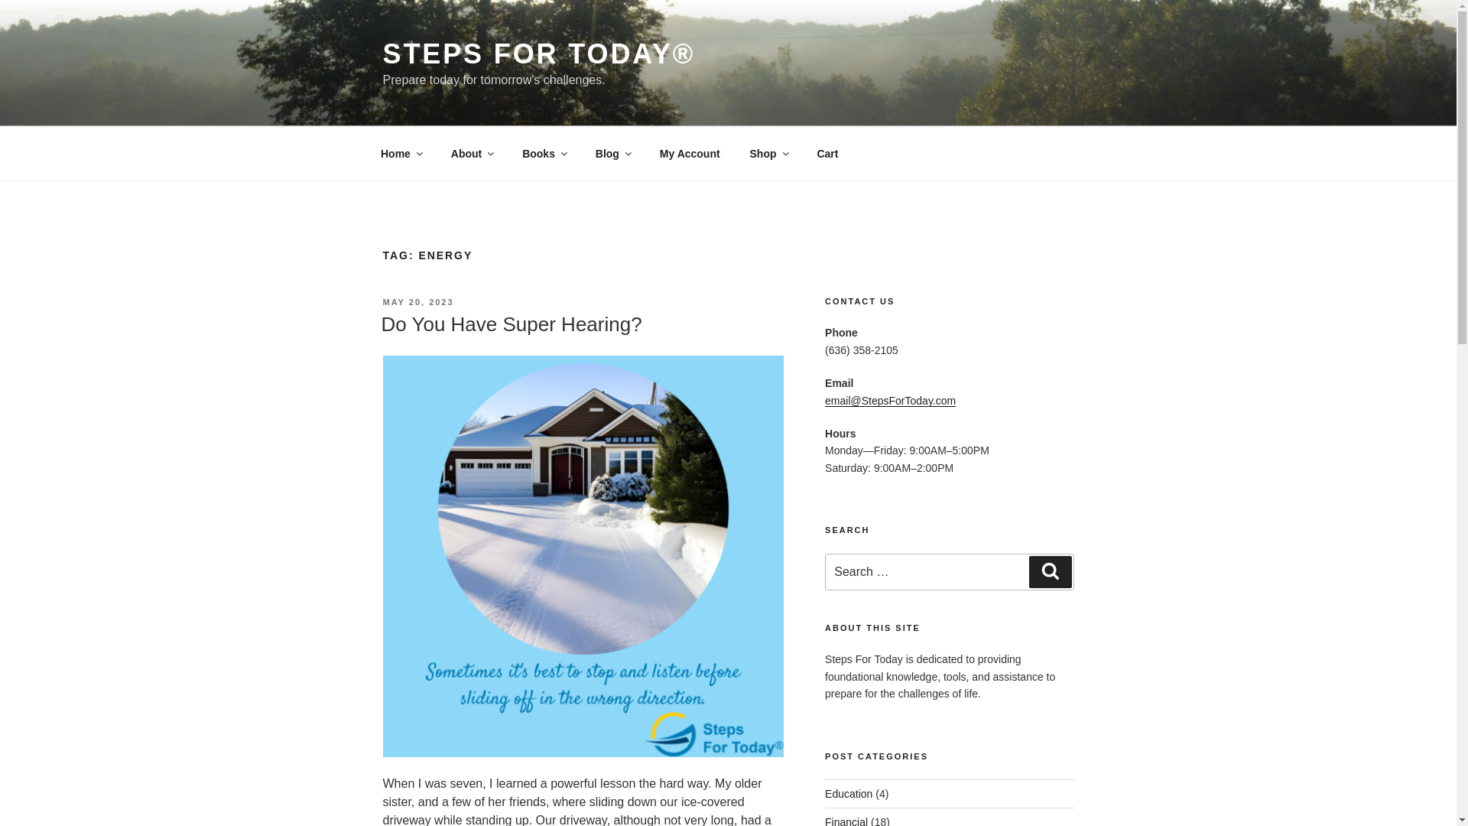  I want to click on My Account, so click(689, 153).